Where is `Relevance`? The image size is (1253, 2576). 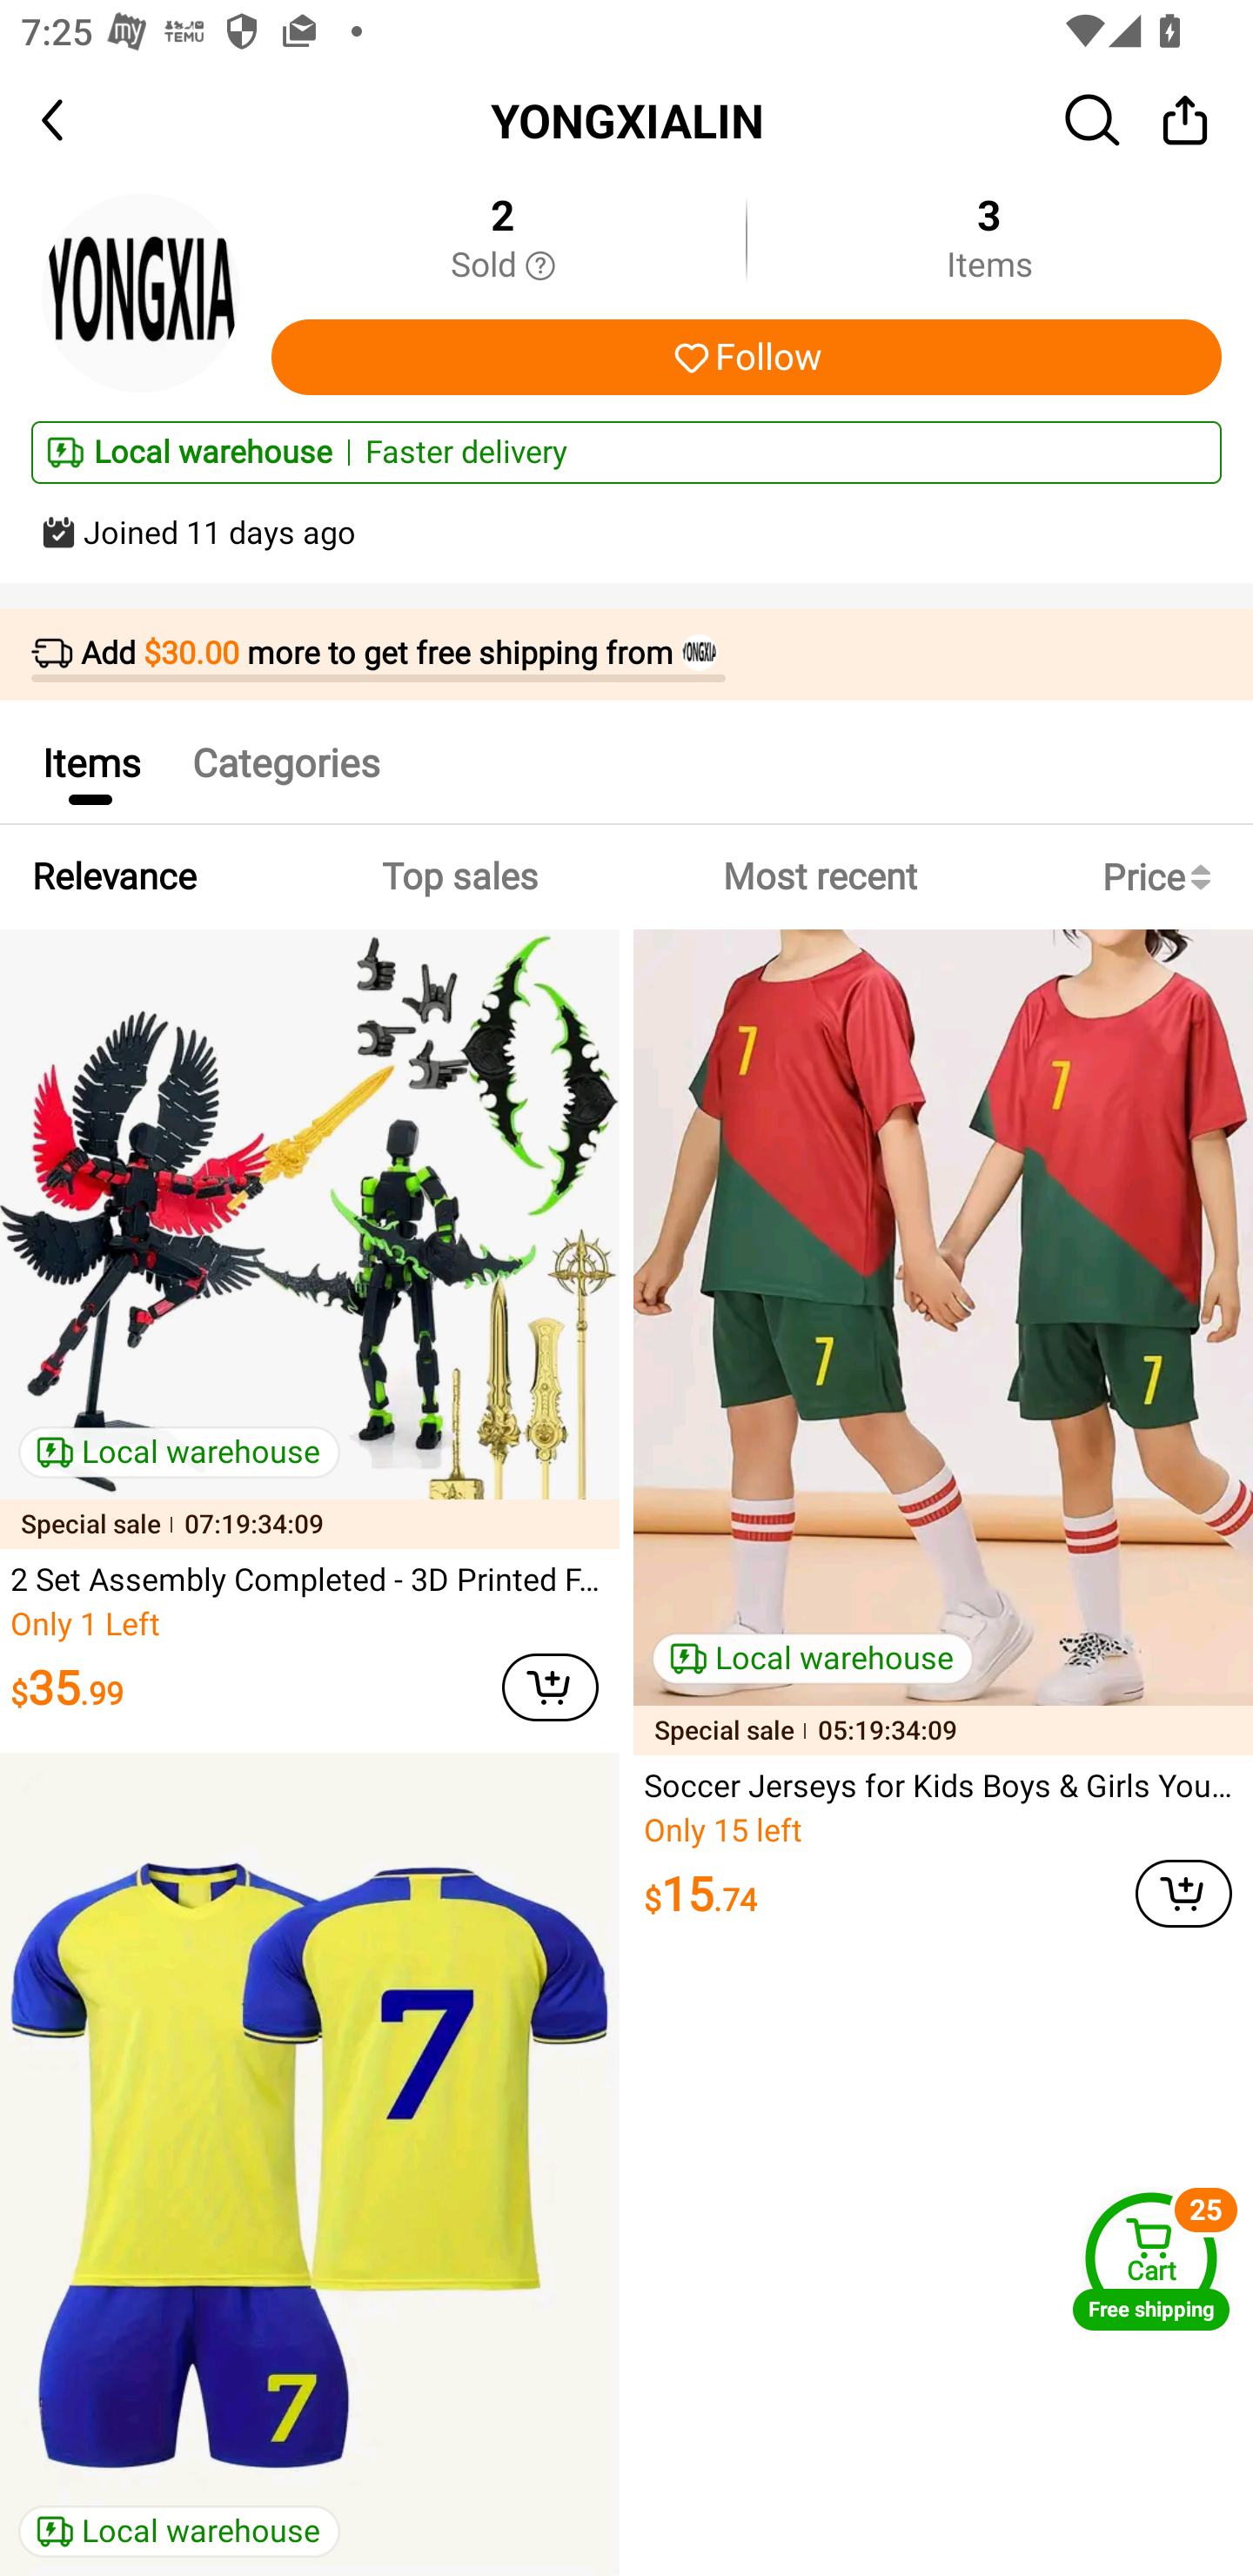 Relevance is located at coordinates (114, 877).